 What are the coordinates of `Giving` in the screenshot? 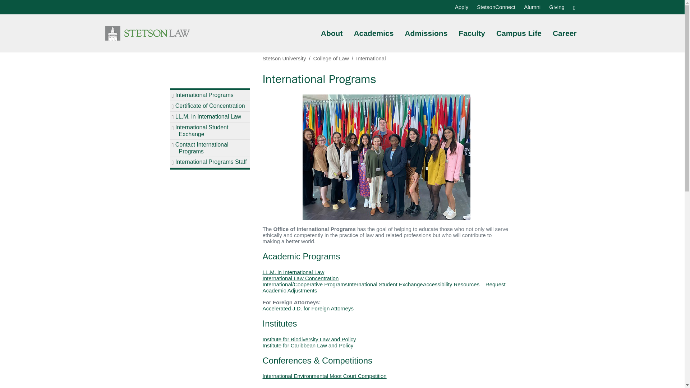 It's located at (557, 7).